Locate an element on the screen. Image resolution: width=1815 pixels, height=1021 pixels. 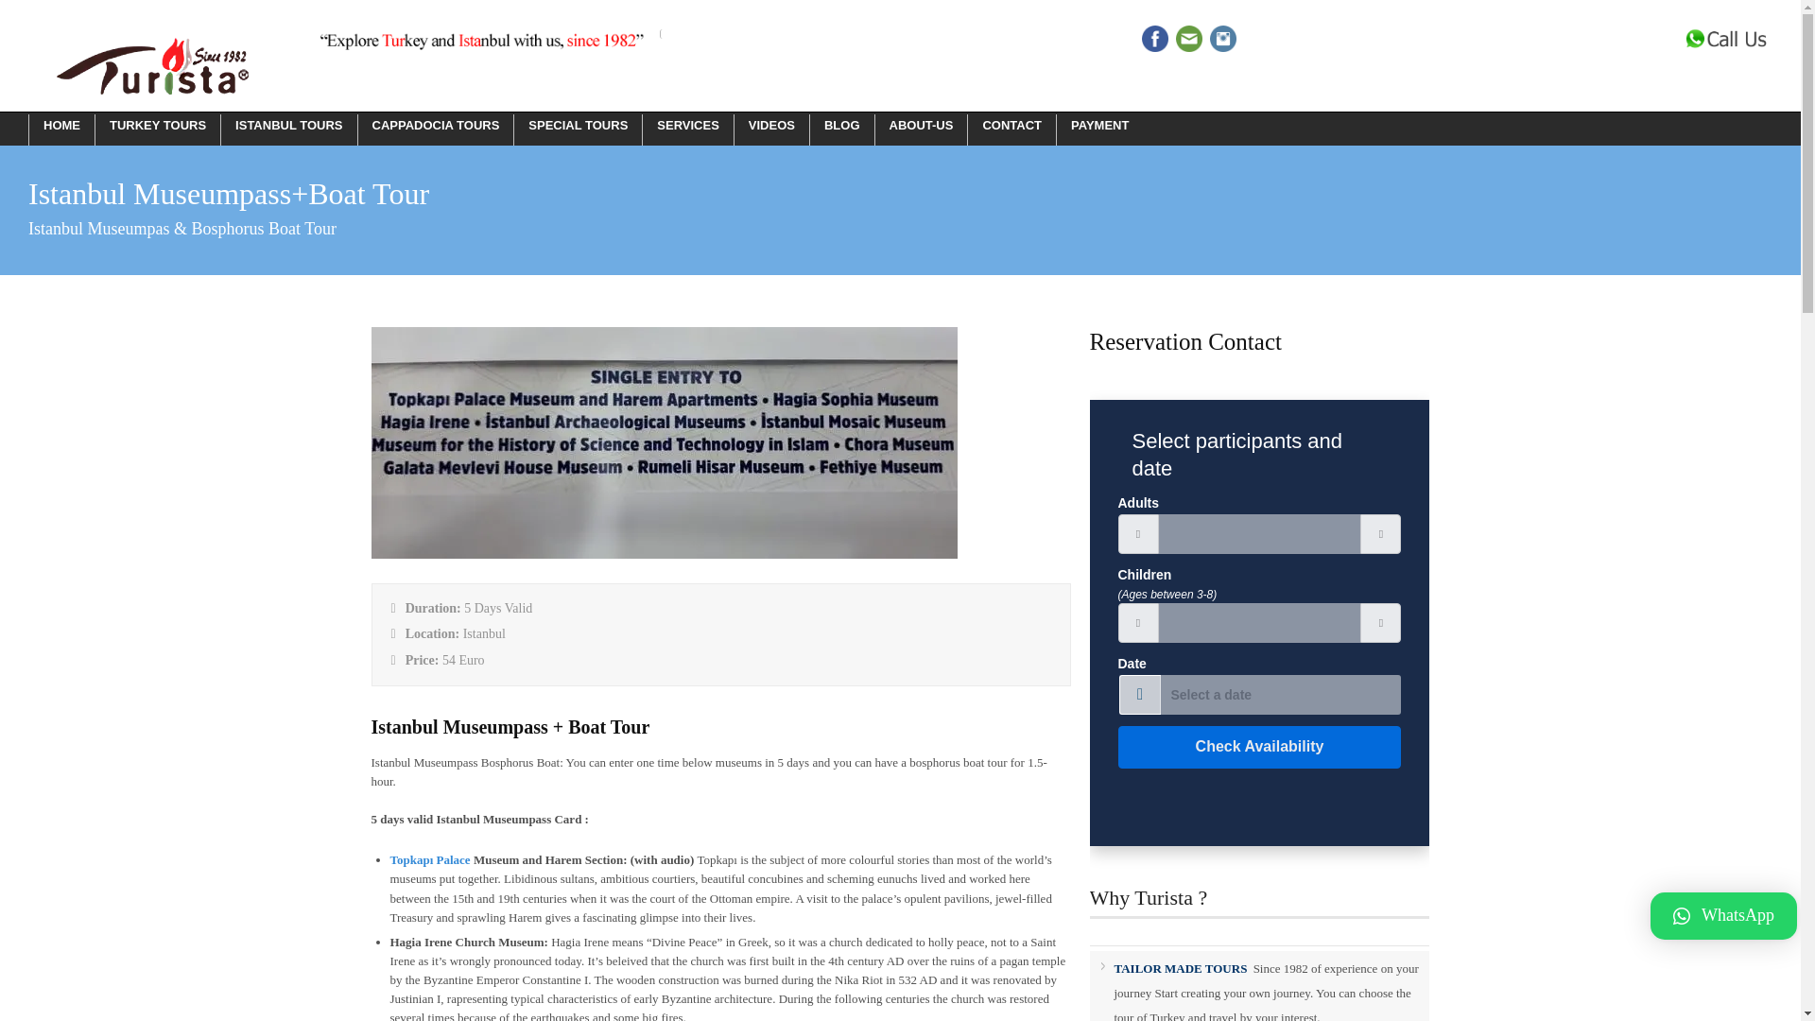
ABOUT-US is located at coordinates (921, 125).